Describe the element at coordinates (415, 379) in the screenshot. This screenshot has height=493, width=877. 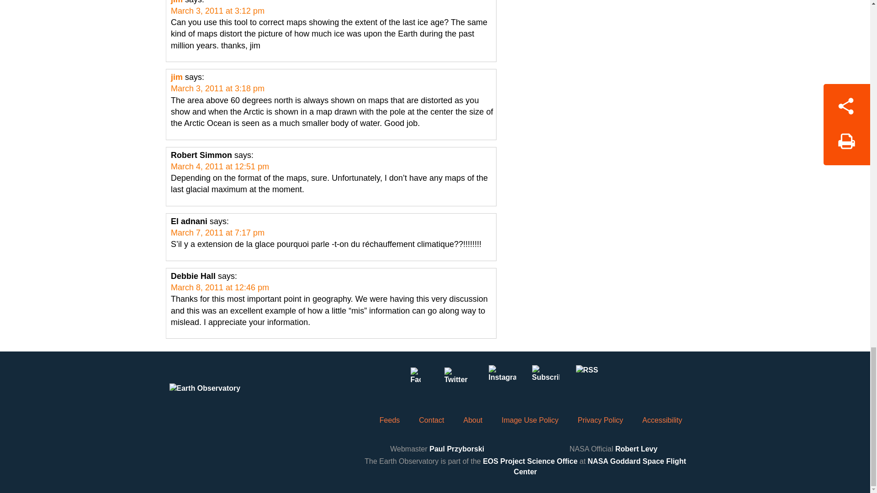
I see `Facebook` at that location.